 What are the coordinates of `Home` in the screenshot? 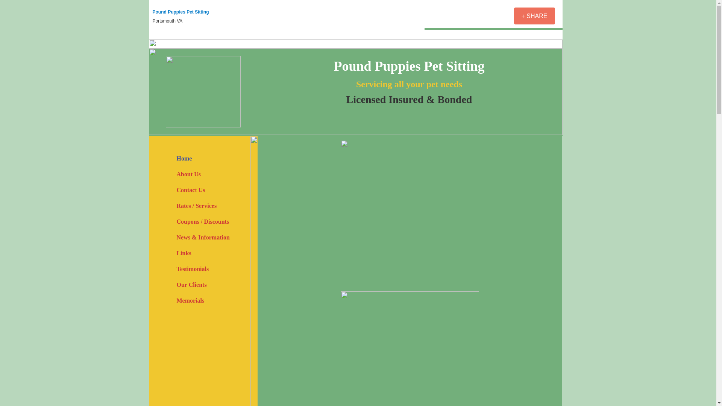 It's located at (184, 158).